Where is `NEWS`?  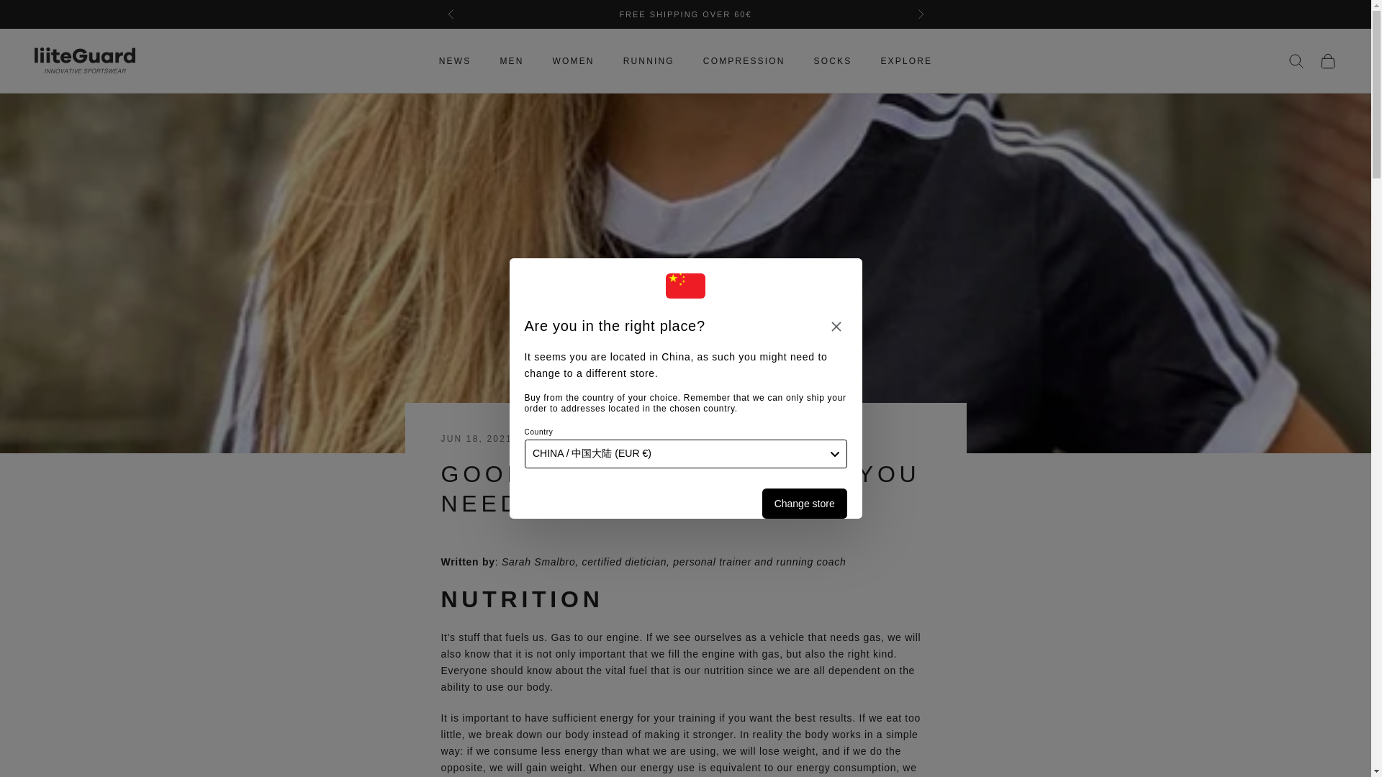
NEWS is located at coordinates (455, 60).